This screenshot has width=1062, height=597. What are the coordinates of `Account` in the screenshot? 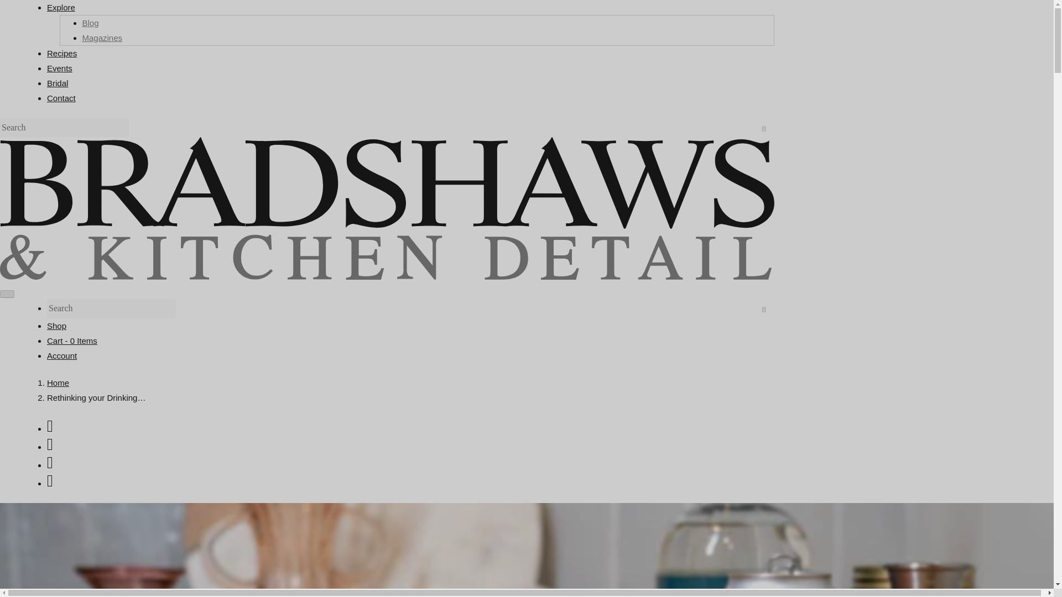 It's located at (61, 356).